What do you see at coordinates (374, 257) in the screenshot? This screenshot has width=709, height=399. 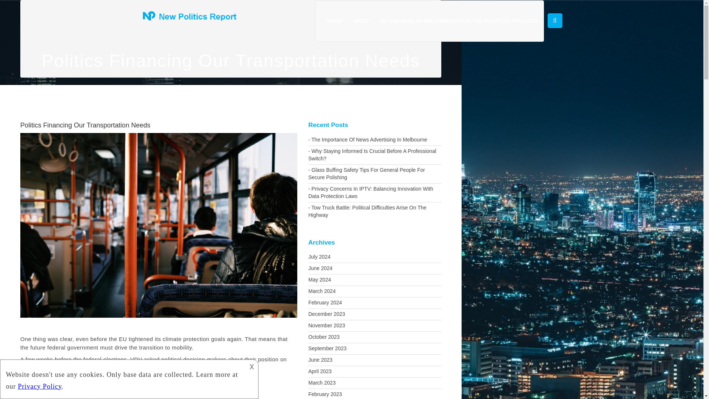 I see `July 2024` at bounding box center [374, 257].